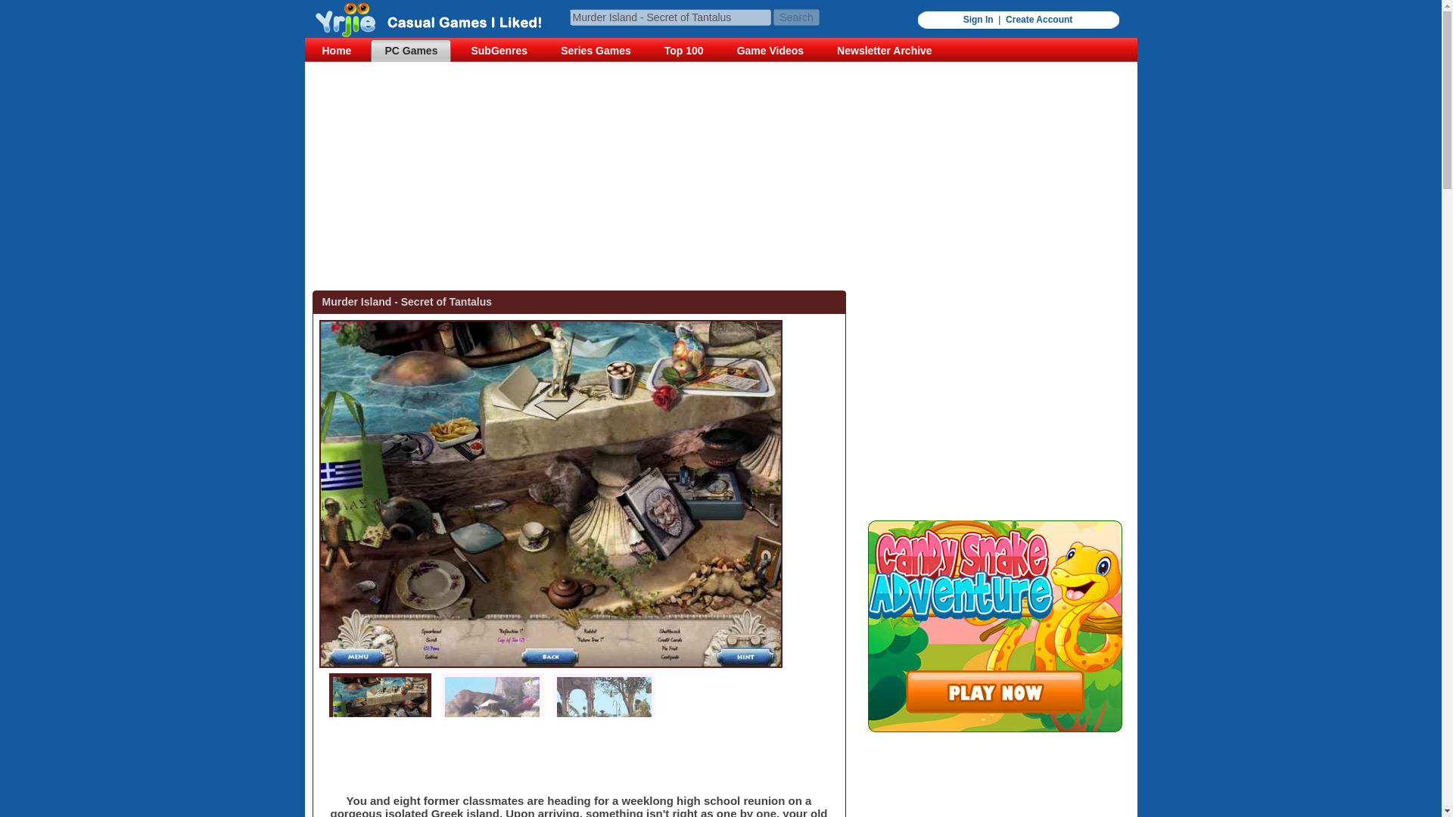 This screenshot has width=1453, height=817. What do you see at coordinates (1038, 20) in the screenshot?
I see `Create Account` at bounding box center [1038, 20].